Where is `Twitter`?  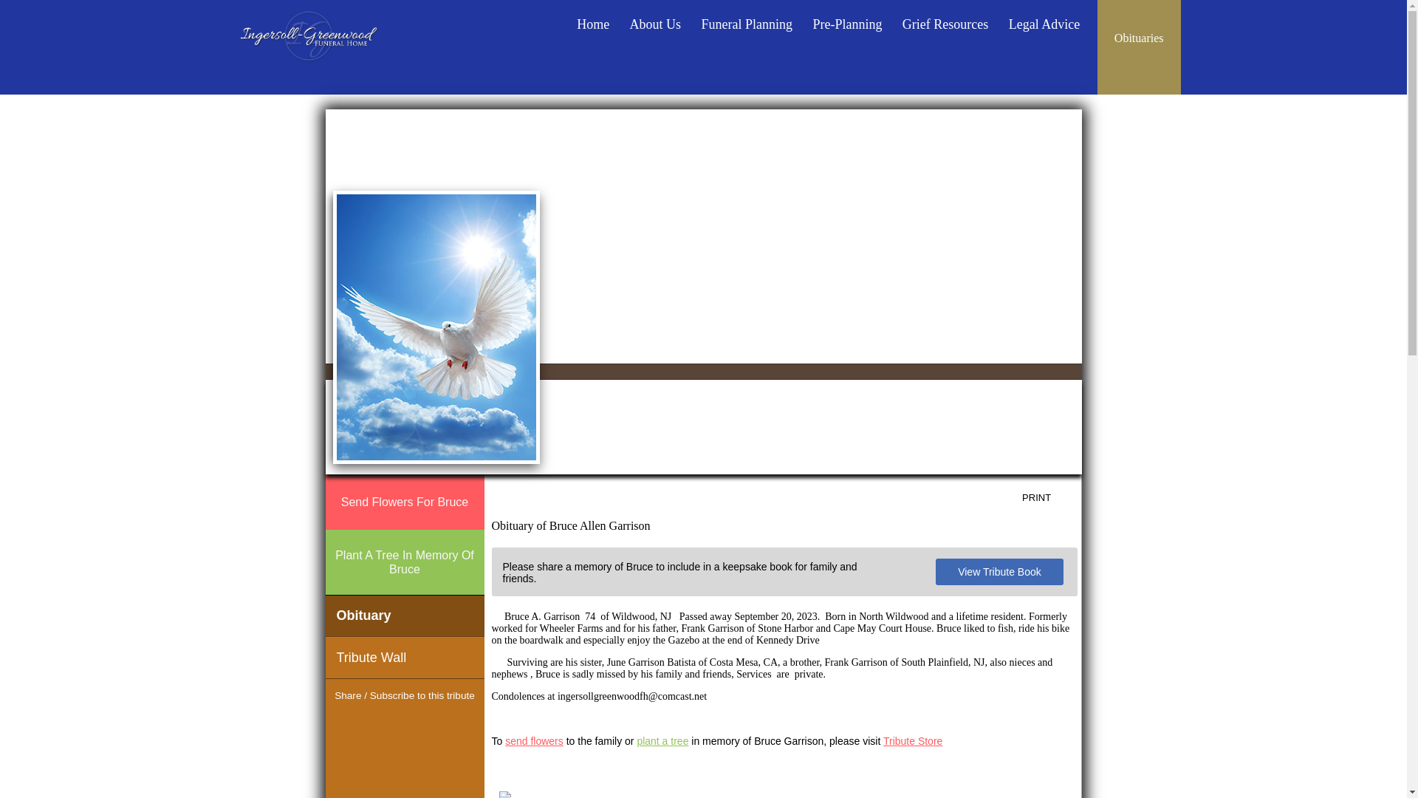 Twitter is located at coordinates (405, 724).